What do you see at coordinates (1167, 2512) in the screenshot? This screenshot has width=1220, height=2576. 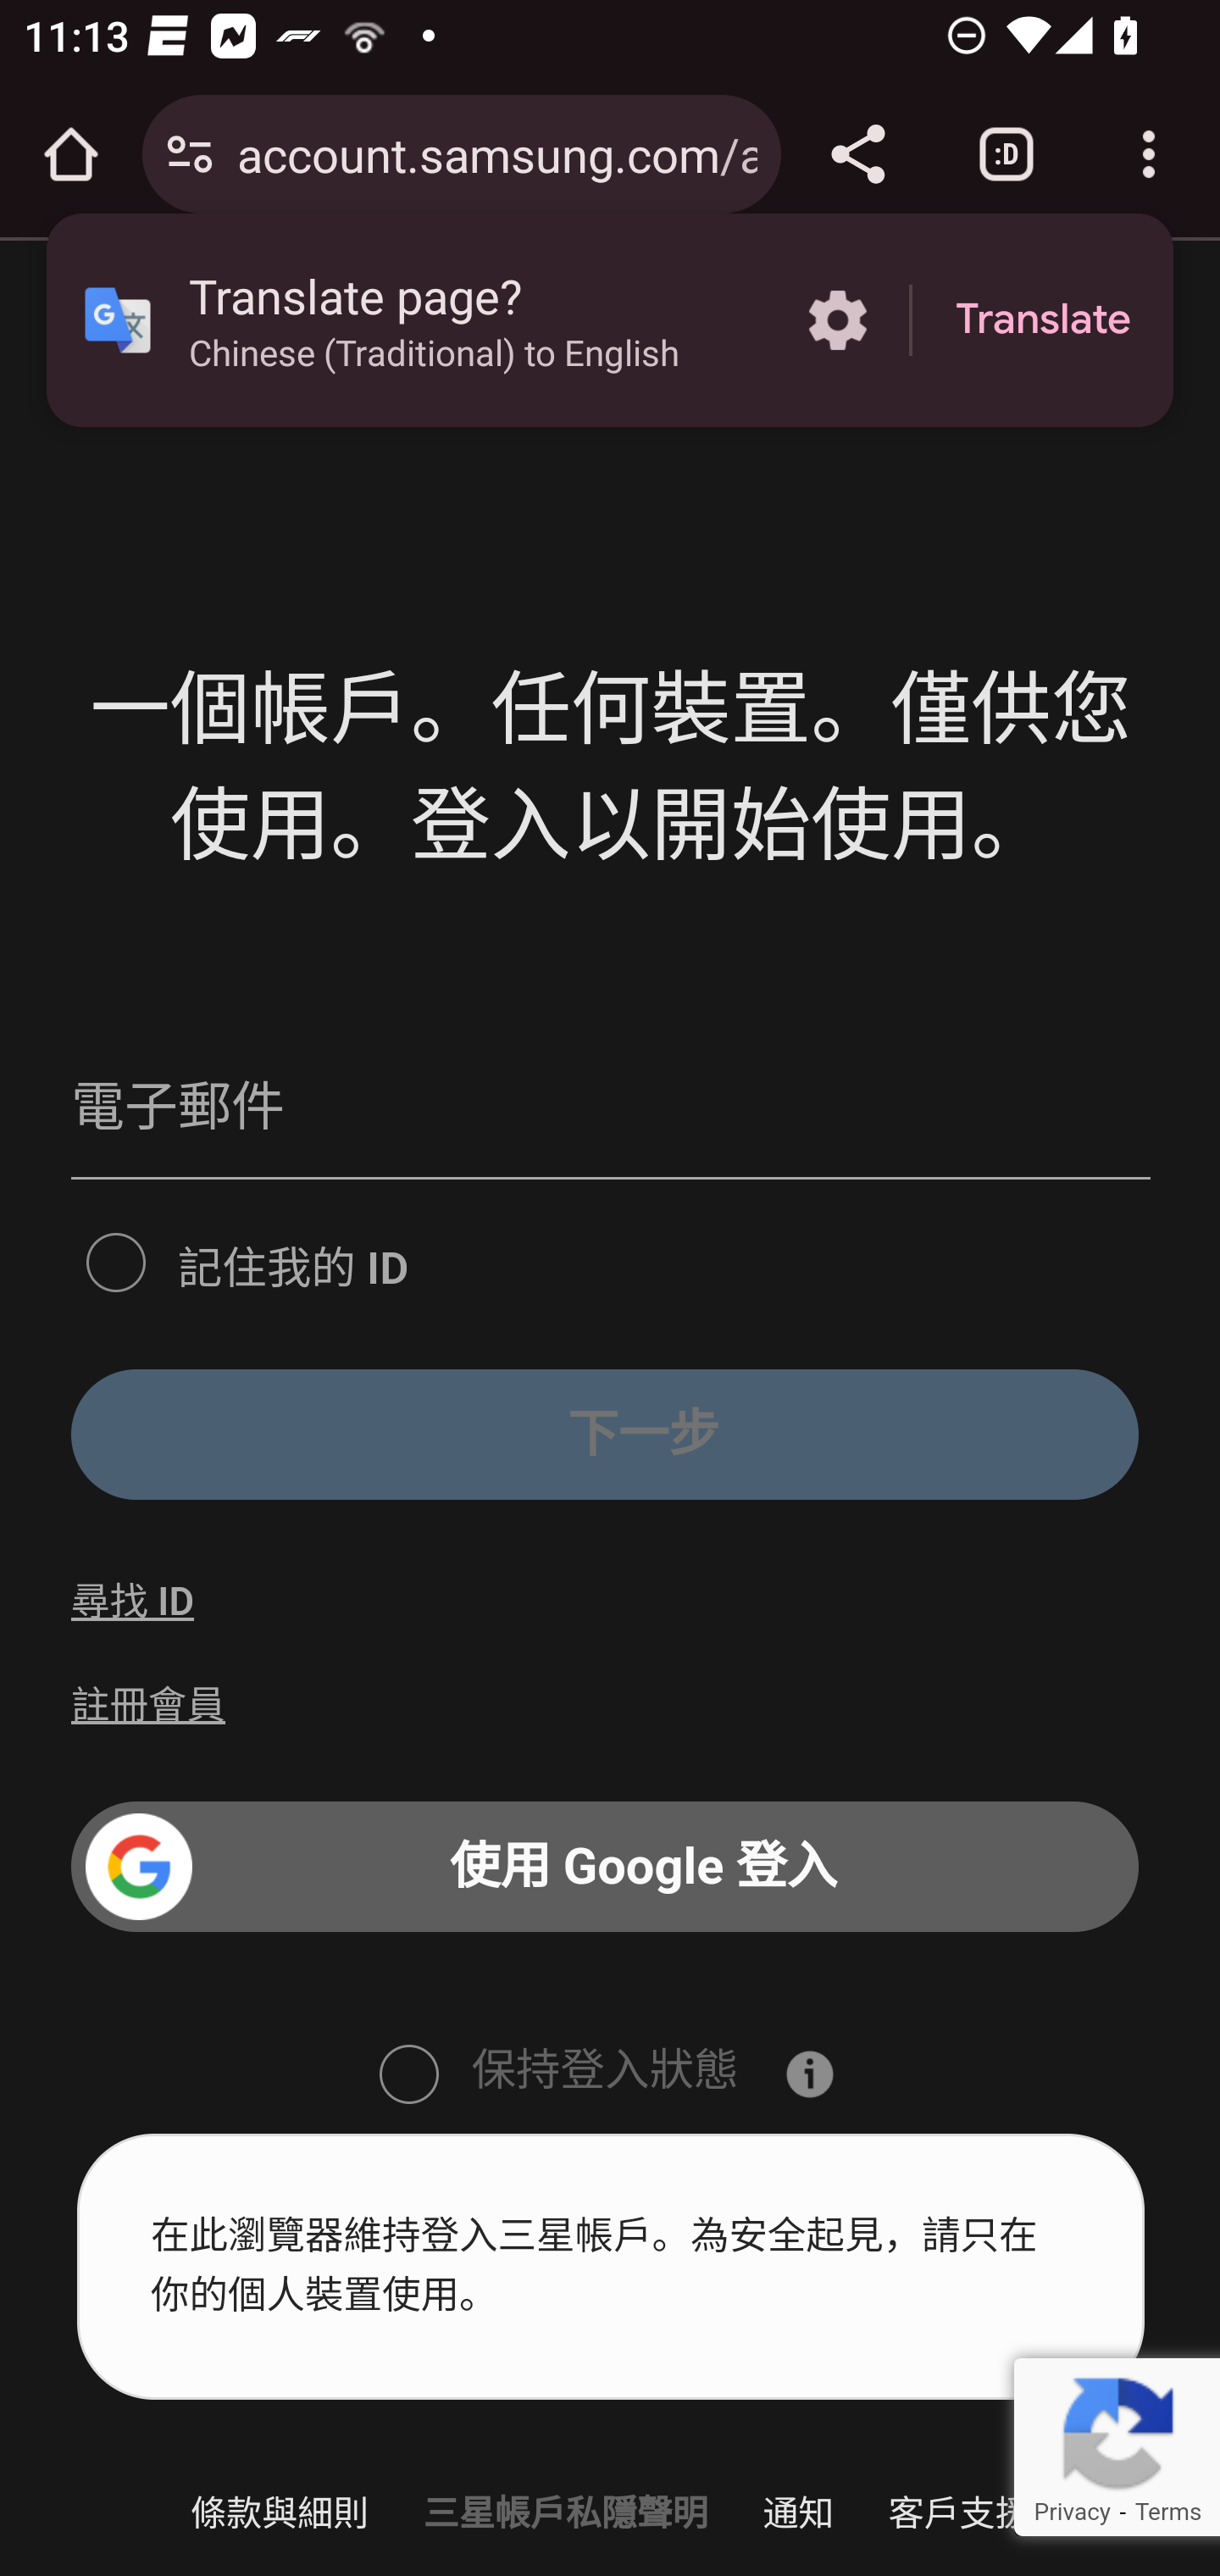 I see `Terms` at bounding box center [1167, 2512].